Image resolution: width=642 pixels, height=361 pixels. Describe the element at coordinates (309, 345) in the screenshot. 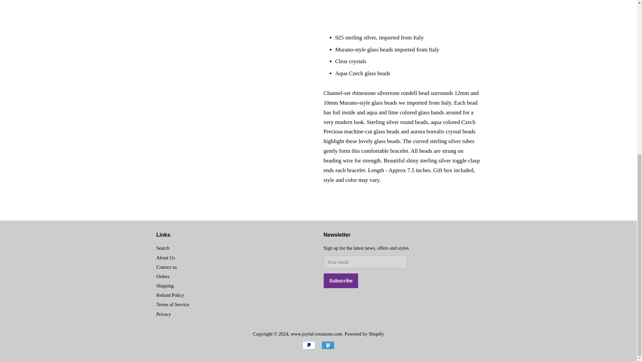

I see `PayPal` at that location.